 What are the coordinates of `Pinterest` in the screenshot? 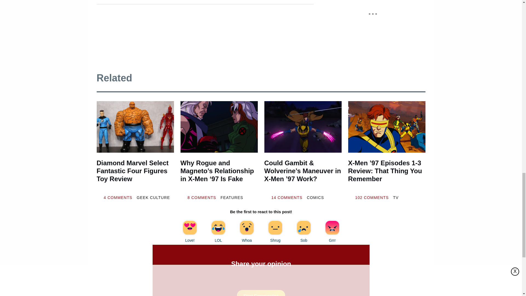 It's located at (183, 1).